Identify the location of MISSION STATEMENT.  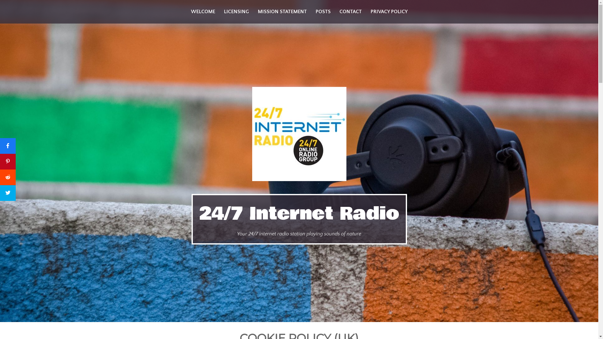
(282, 12).